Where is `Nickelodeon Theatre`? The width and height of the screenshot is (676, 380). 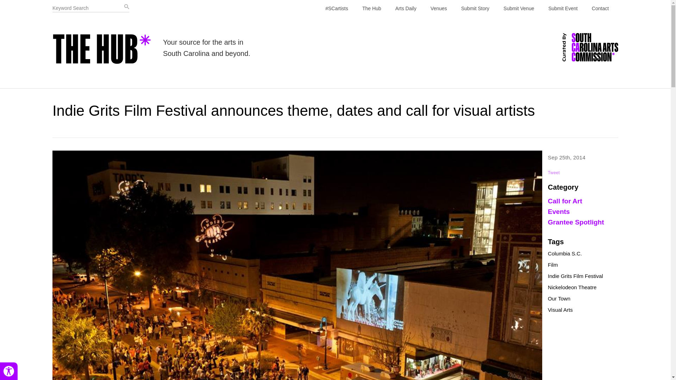
Nickelodeon Theatre is located at coordinates (572, 287).